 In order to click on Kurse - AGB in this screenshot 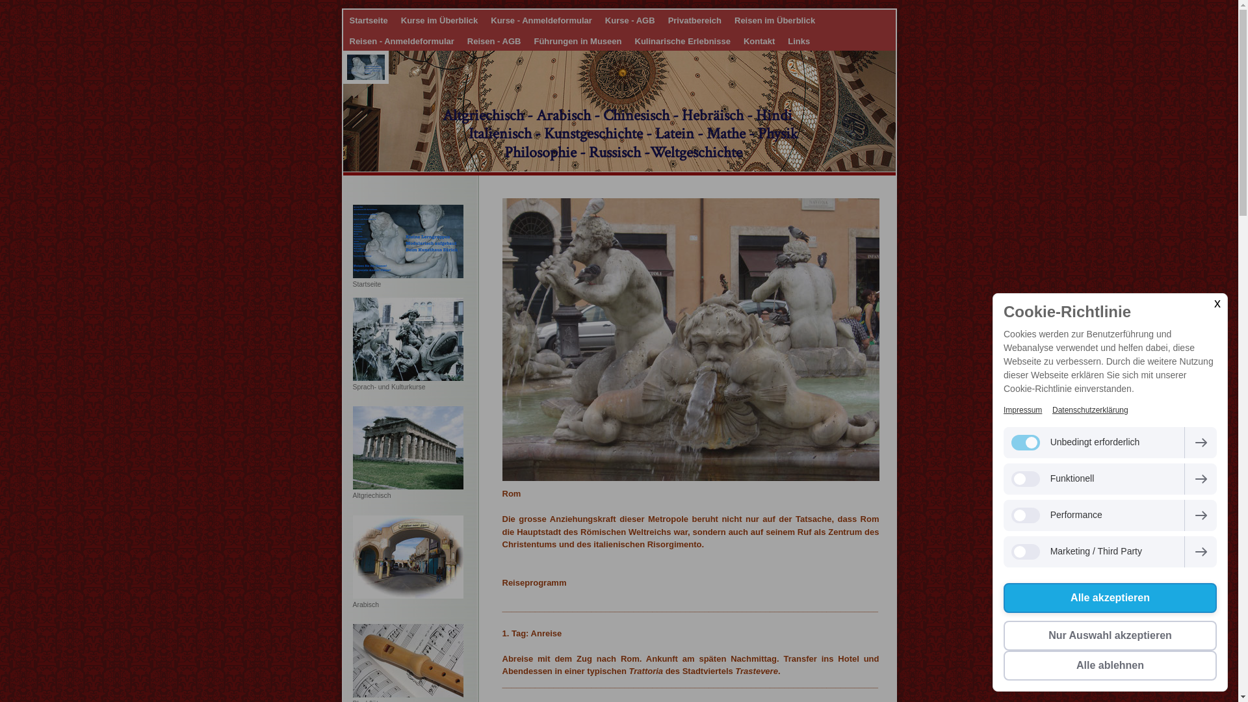, I will do `click(630, 21)`.